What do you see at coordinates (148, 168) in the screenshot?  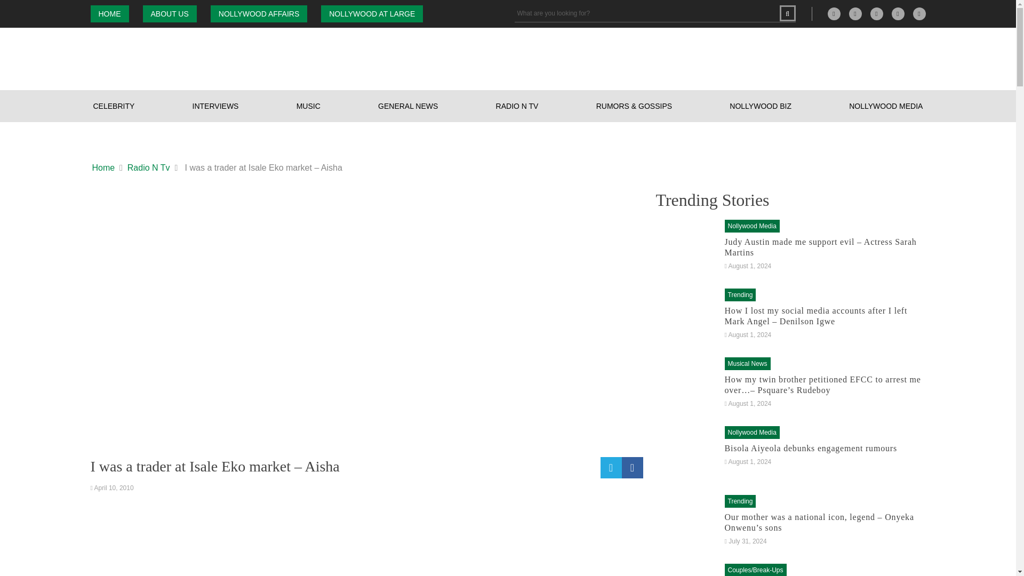 I see `Radio N Tv` at bounding box center [148, 168].